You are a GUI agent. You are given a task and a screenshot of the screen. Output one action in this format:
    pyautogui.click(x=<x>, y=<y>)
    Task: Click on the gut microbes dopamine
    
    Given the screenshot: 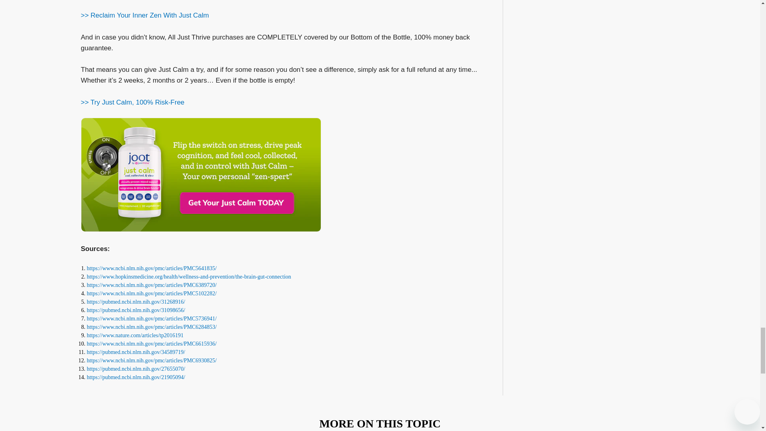 What is the action you would take?
    pyautogui.click(x=136, y=310)
    